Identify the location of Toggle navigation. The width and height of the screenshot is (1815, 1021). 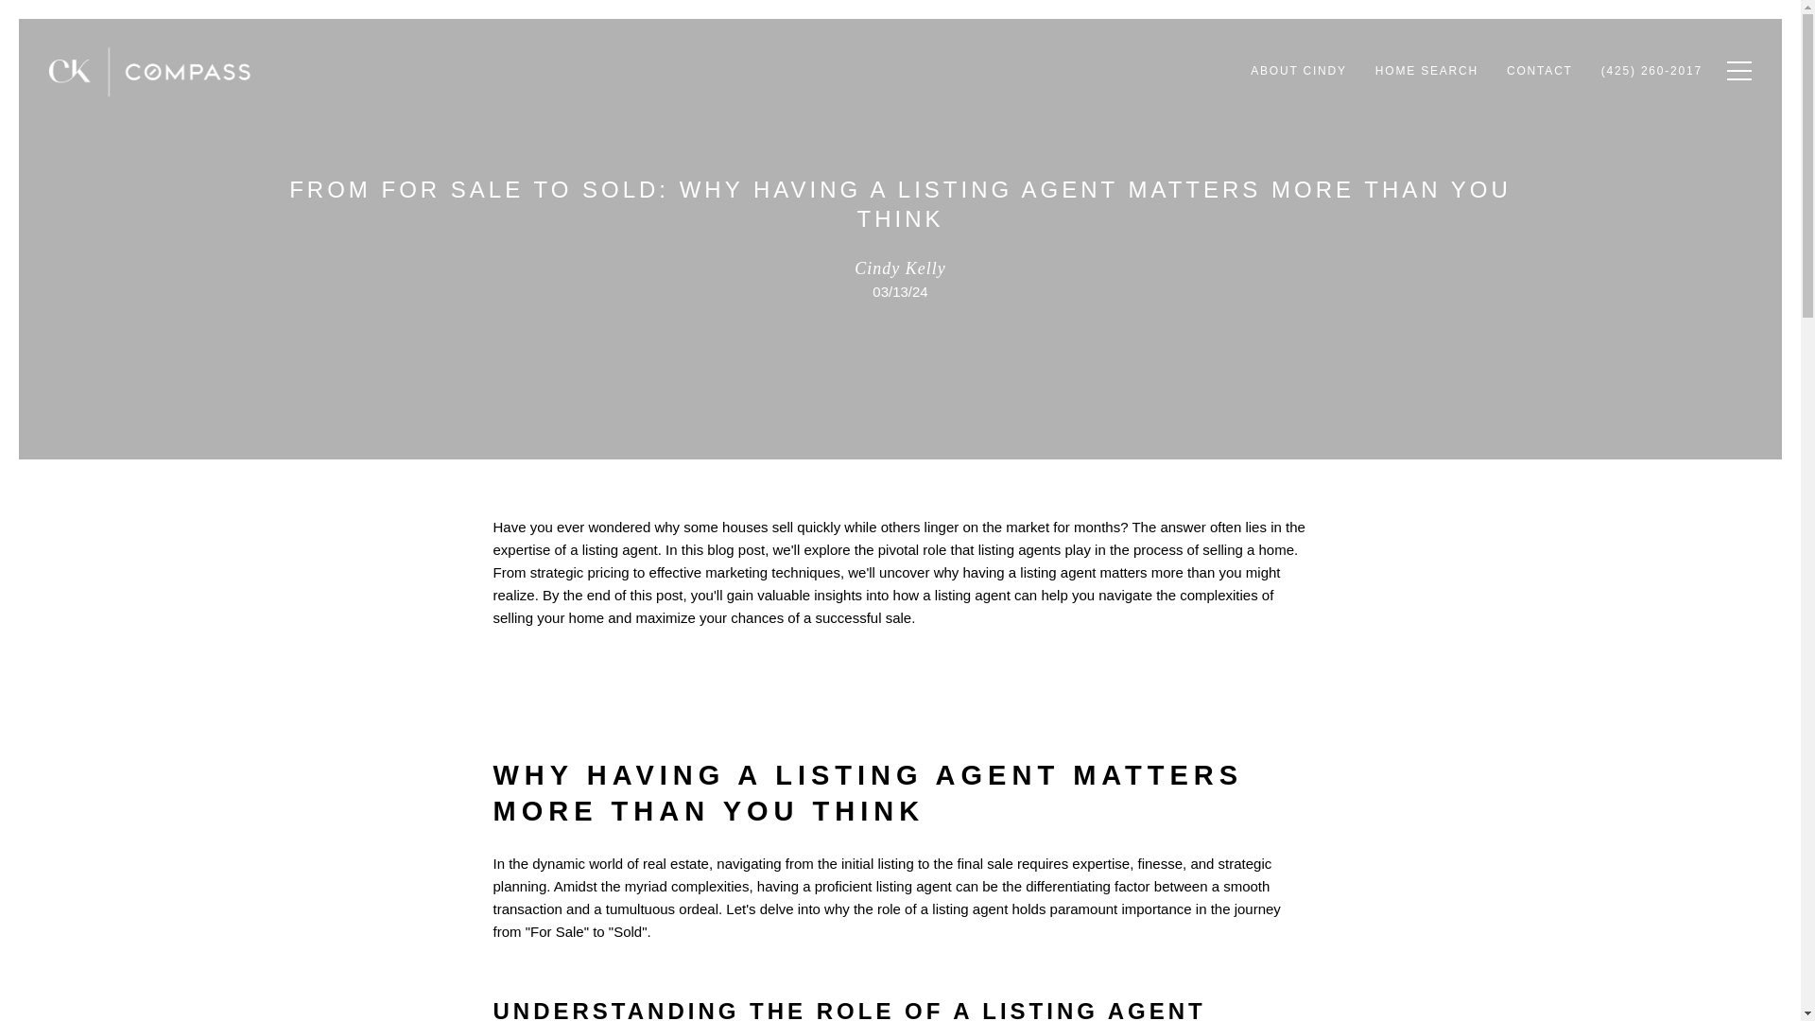
(1735, 70).